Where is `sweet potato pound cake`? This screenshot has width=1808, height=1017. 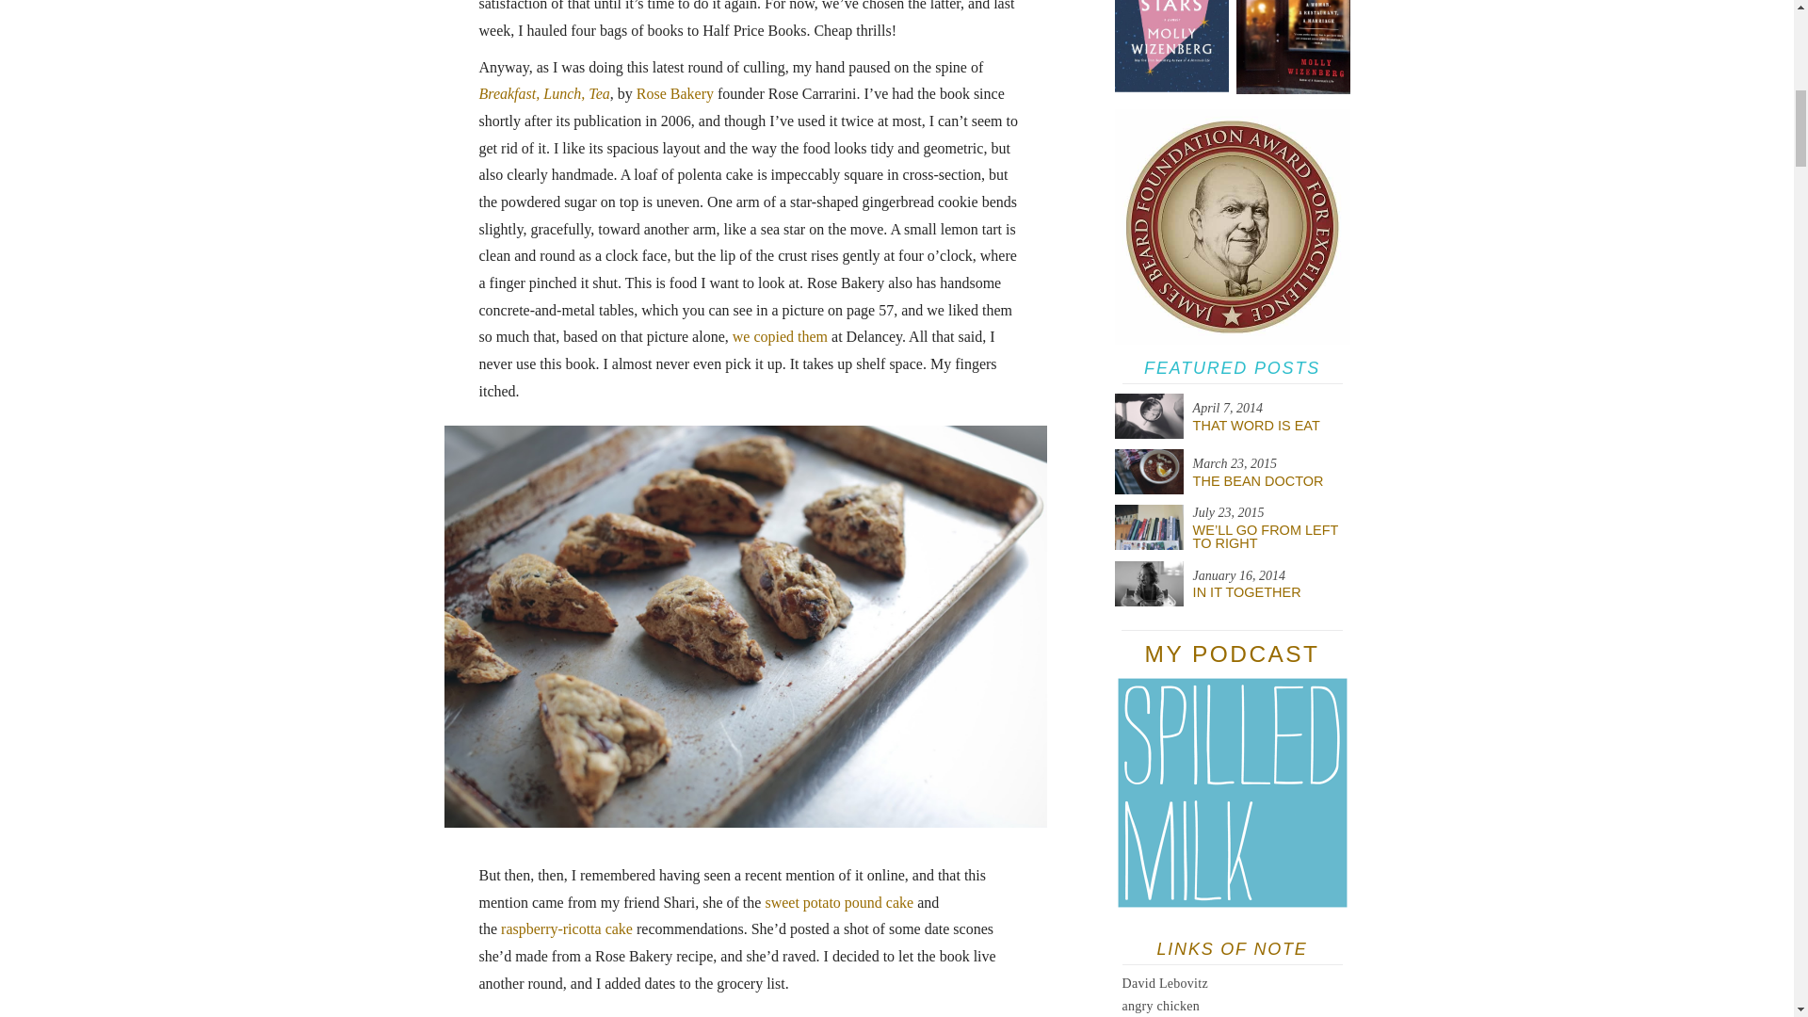 sweet potato pound cake is located at coordinates (838, 902).